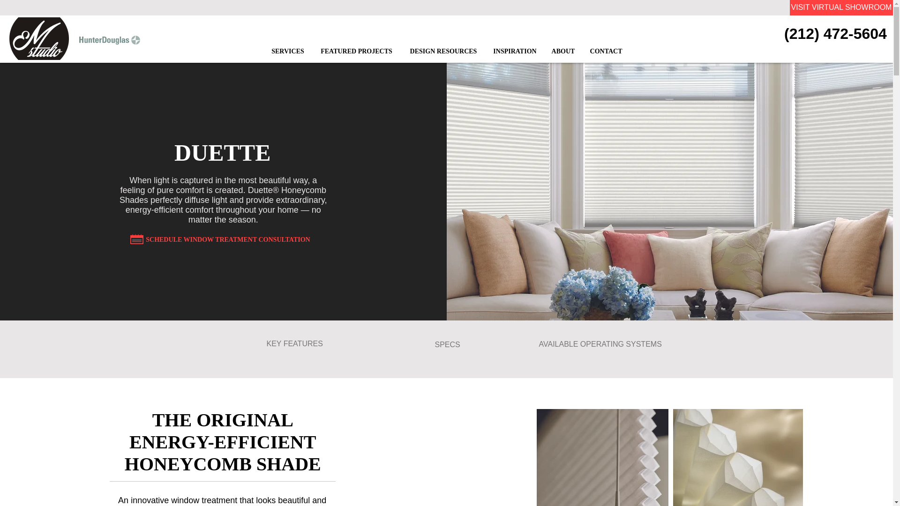 The width and height of the screenshot is (900, 506). What do you see at coordinates (562, 51) in the screenshot?
I see `ABOUT` at bounding box center [562, 51].